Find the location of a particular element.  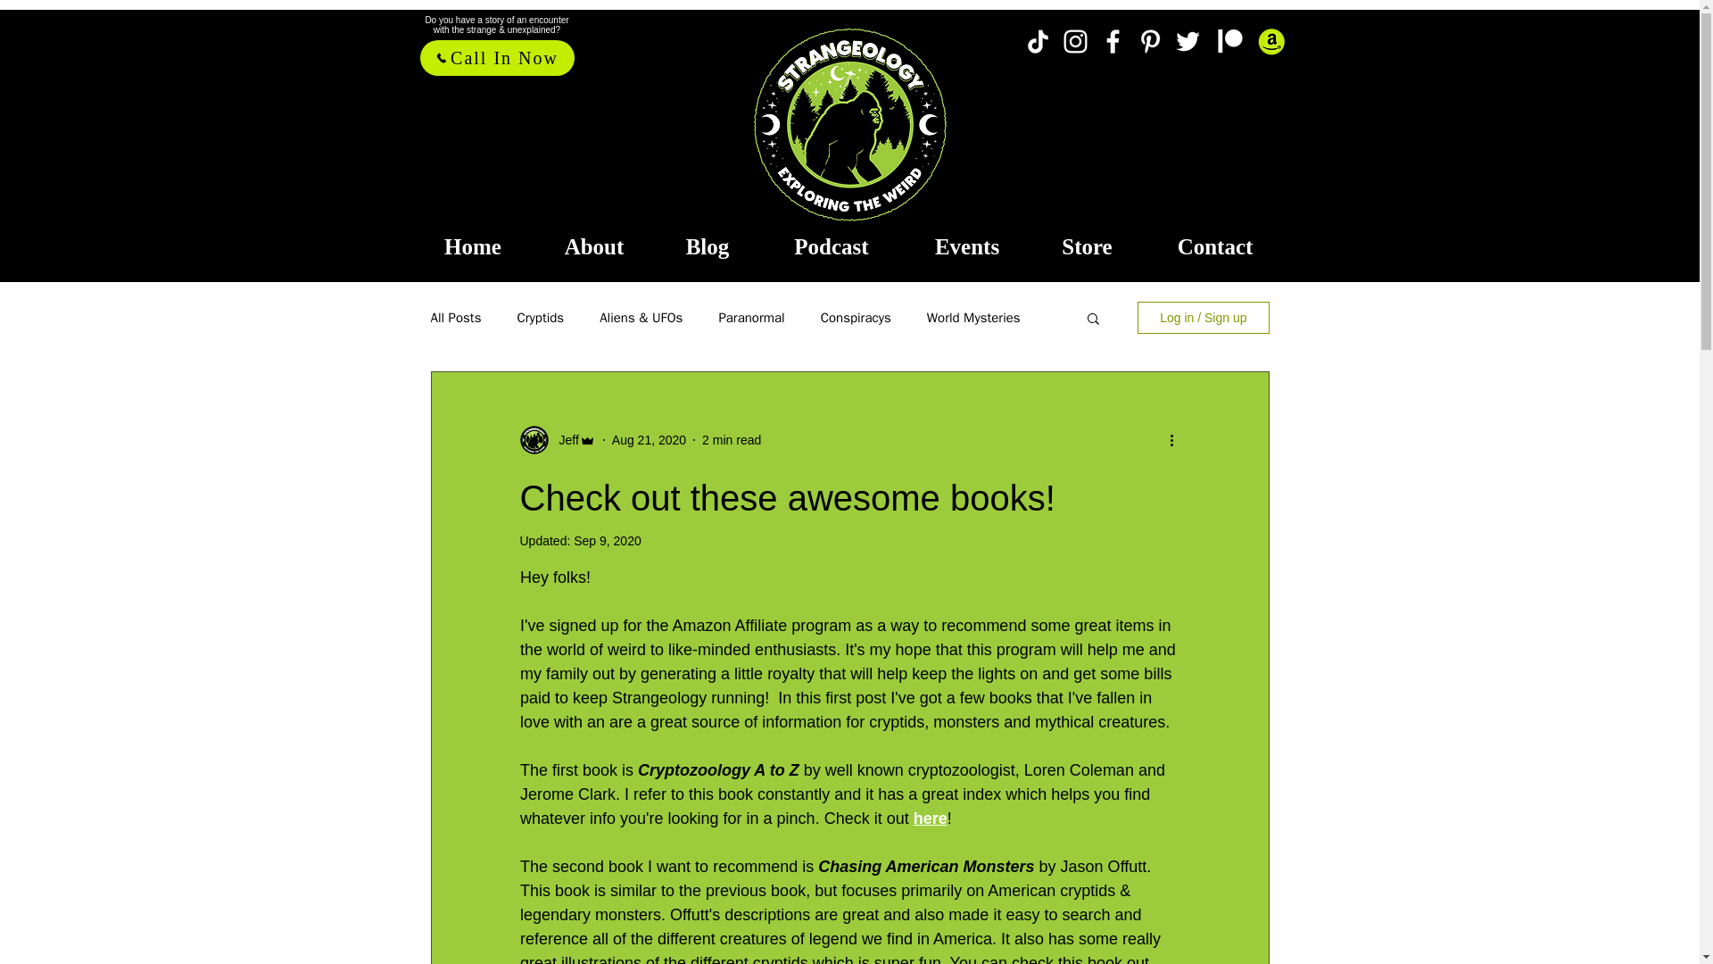

Call In Now is located at coordinates (496, 58).